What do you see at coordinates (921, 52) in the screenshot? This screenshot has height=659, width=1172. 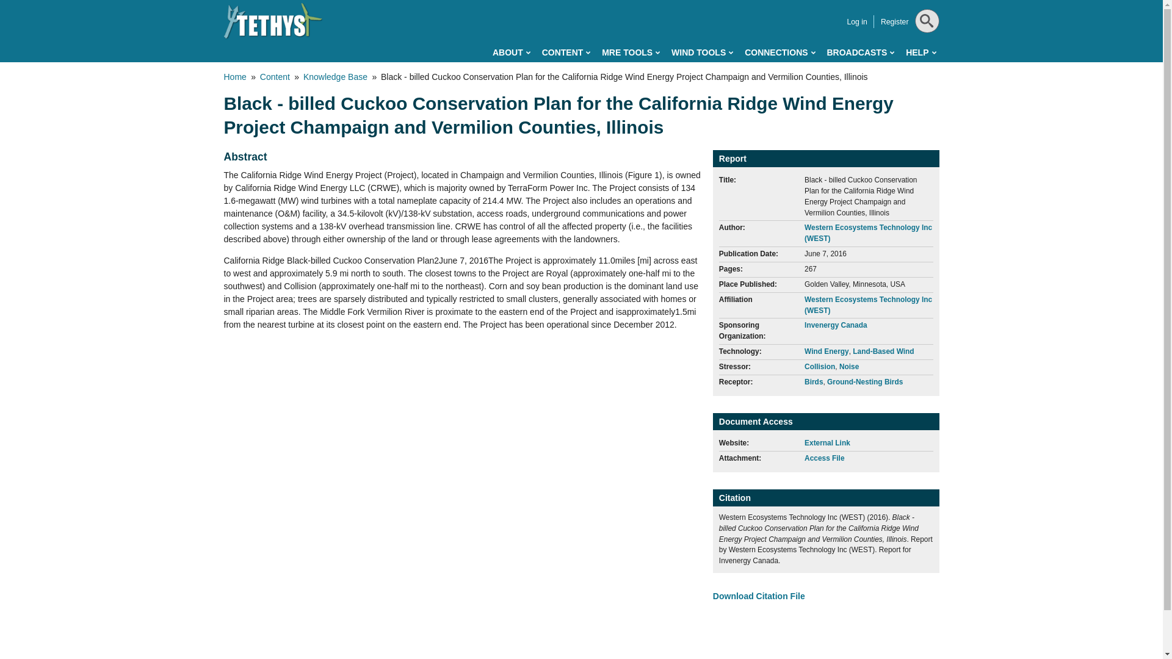 I see `HELP` at bounding box center [921, 52].